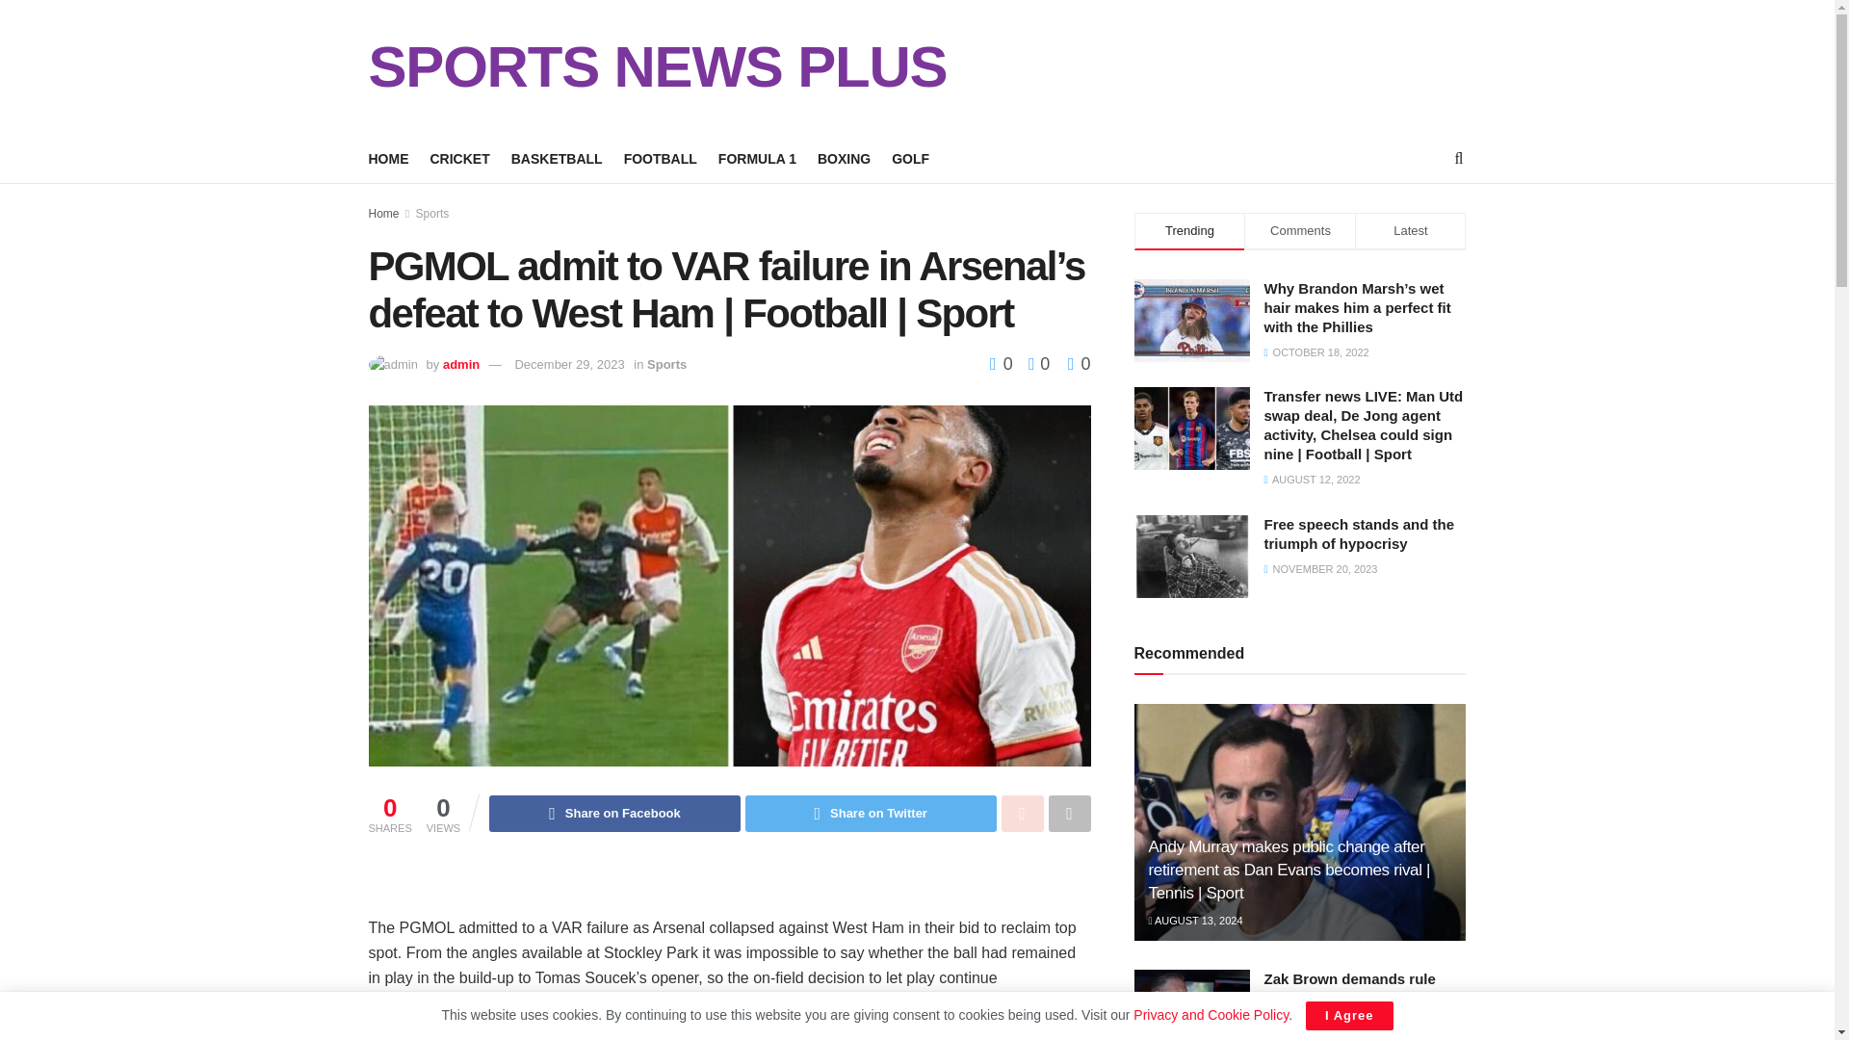 The image size is (1849, 1040). Describe the element at coordinates (666, 364) in the screenshot. I see `Sports` at that location.